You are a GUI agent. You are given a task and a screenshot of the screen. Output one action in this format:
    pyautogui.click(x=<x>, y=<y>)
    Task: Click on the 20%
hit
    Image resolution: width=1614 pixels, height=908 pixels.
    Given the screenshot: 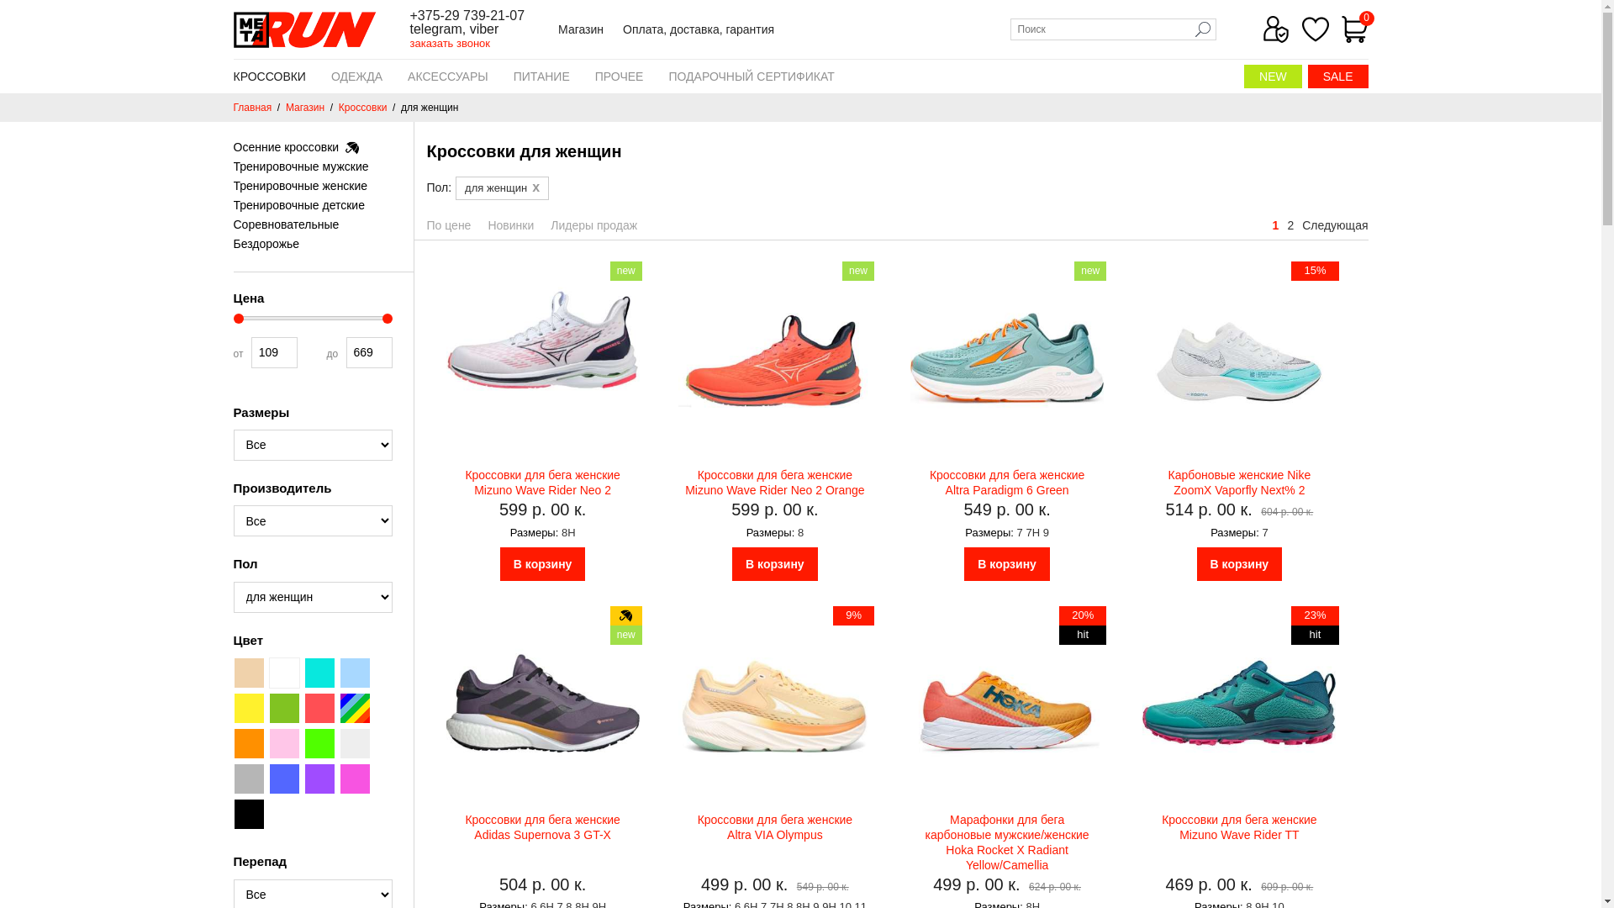 What is the action you would take?
    pyautogui.click(x=1007, y=703)
    